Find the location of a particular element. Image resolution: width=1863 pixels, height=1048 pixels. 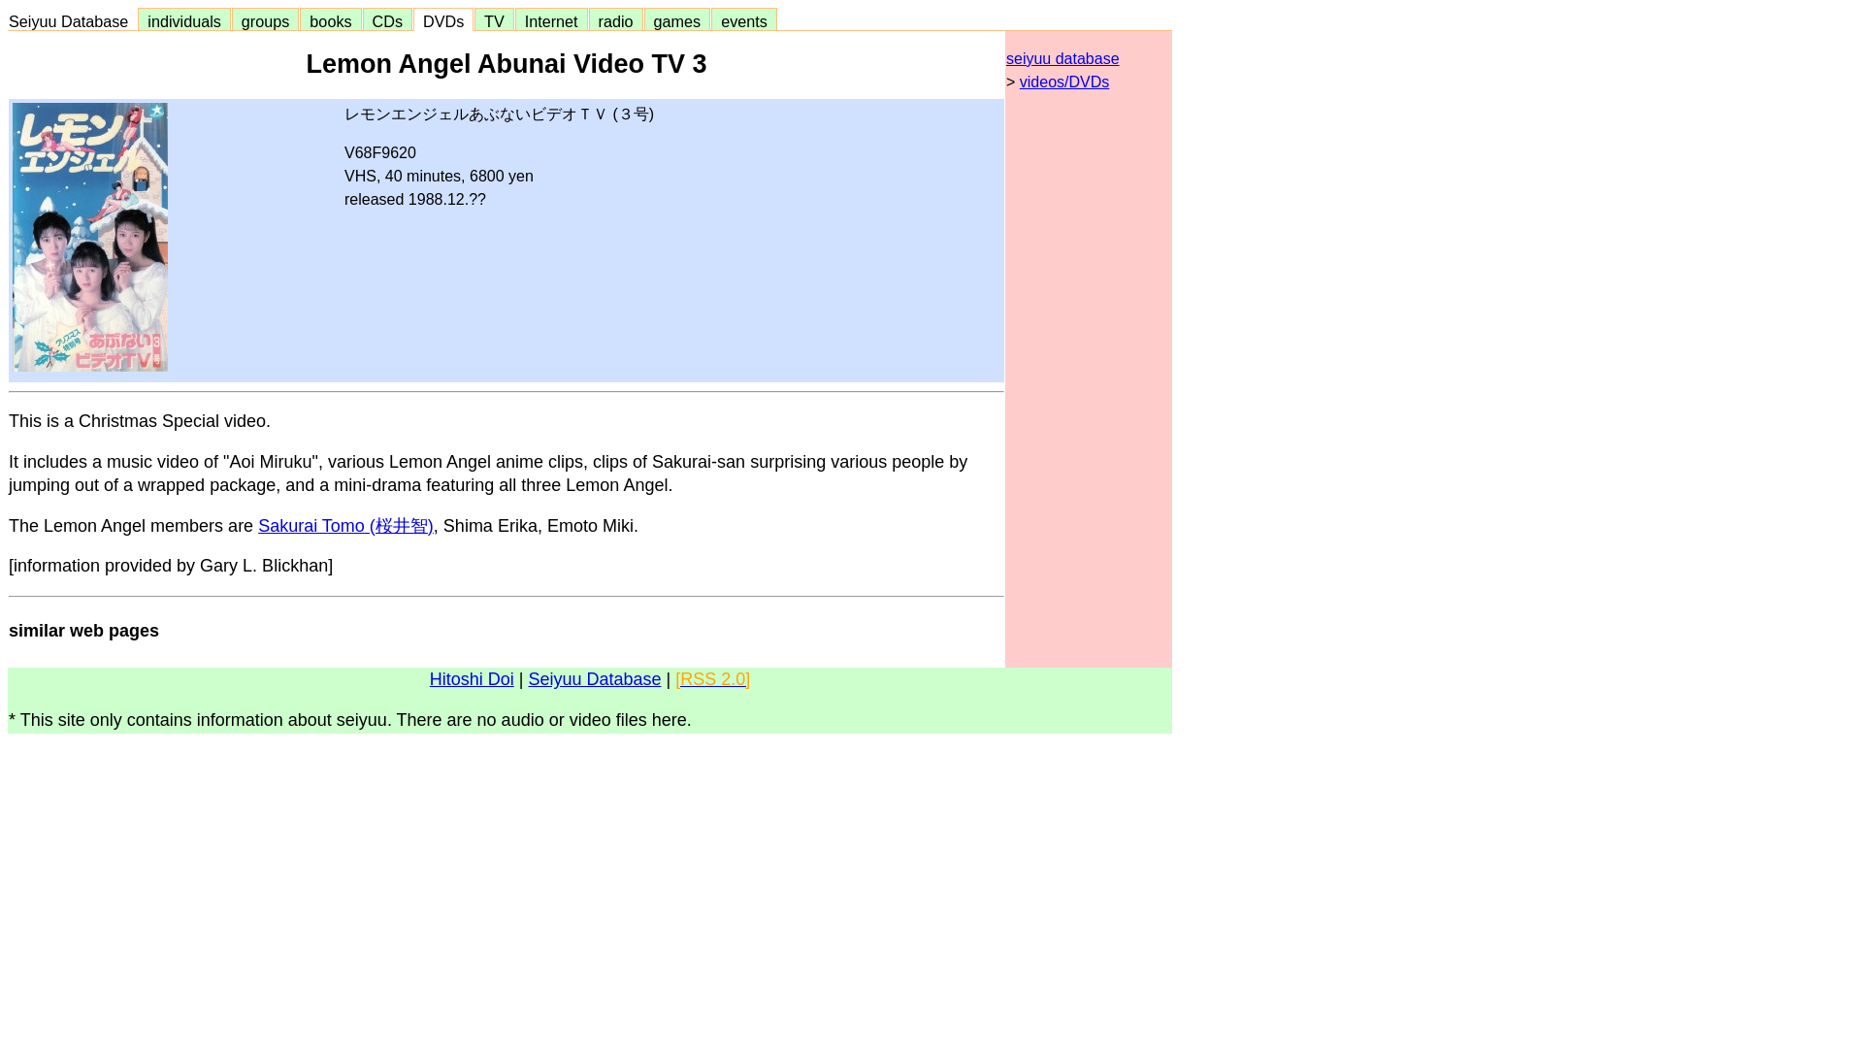

Seiyuu Database   is located at coordinates (72, 21).